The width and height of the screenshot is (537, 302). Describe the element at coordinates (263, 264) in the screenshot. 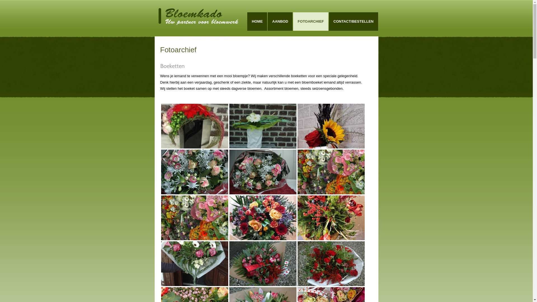

I see `Boeket  Sint Valentijn | Nr 4740` at that location.